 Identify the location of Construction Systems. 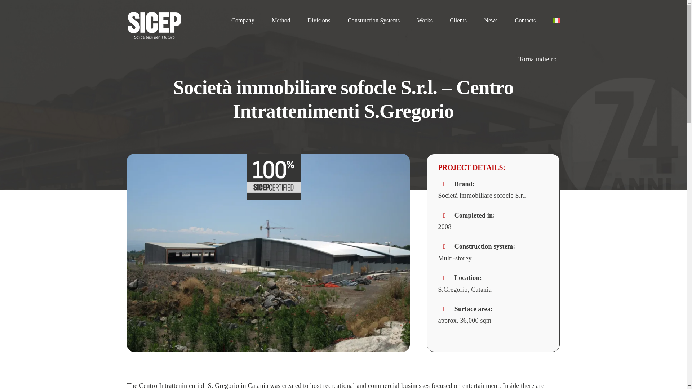
(374, 21).